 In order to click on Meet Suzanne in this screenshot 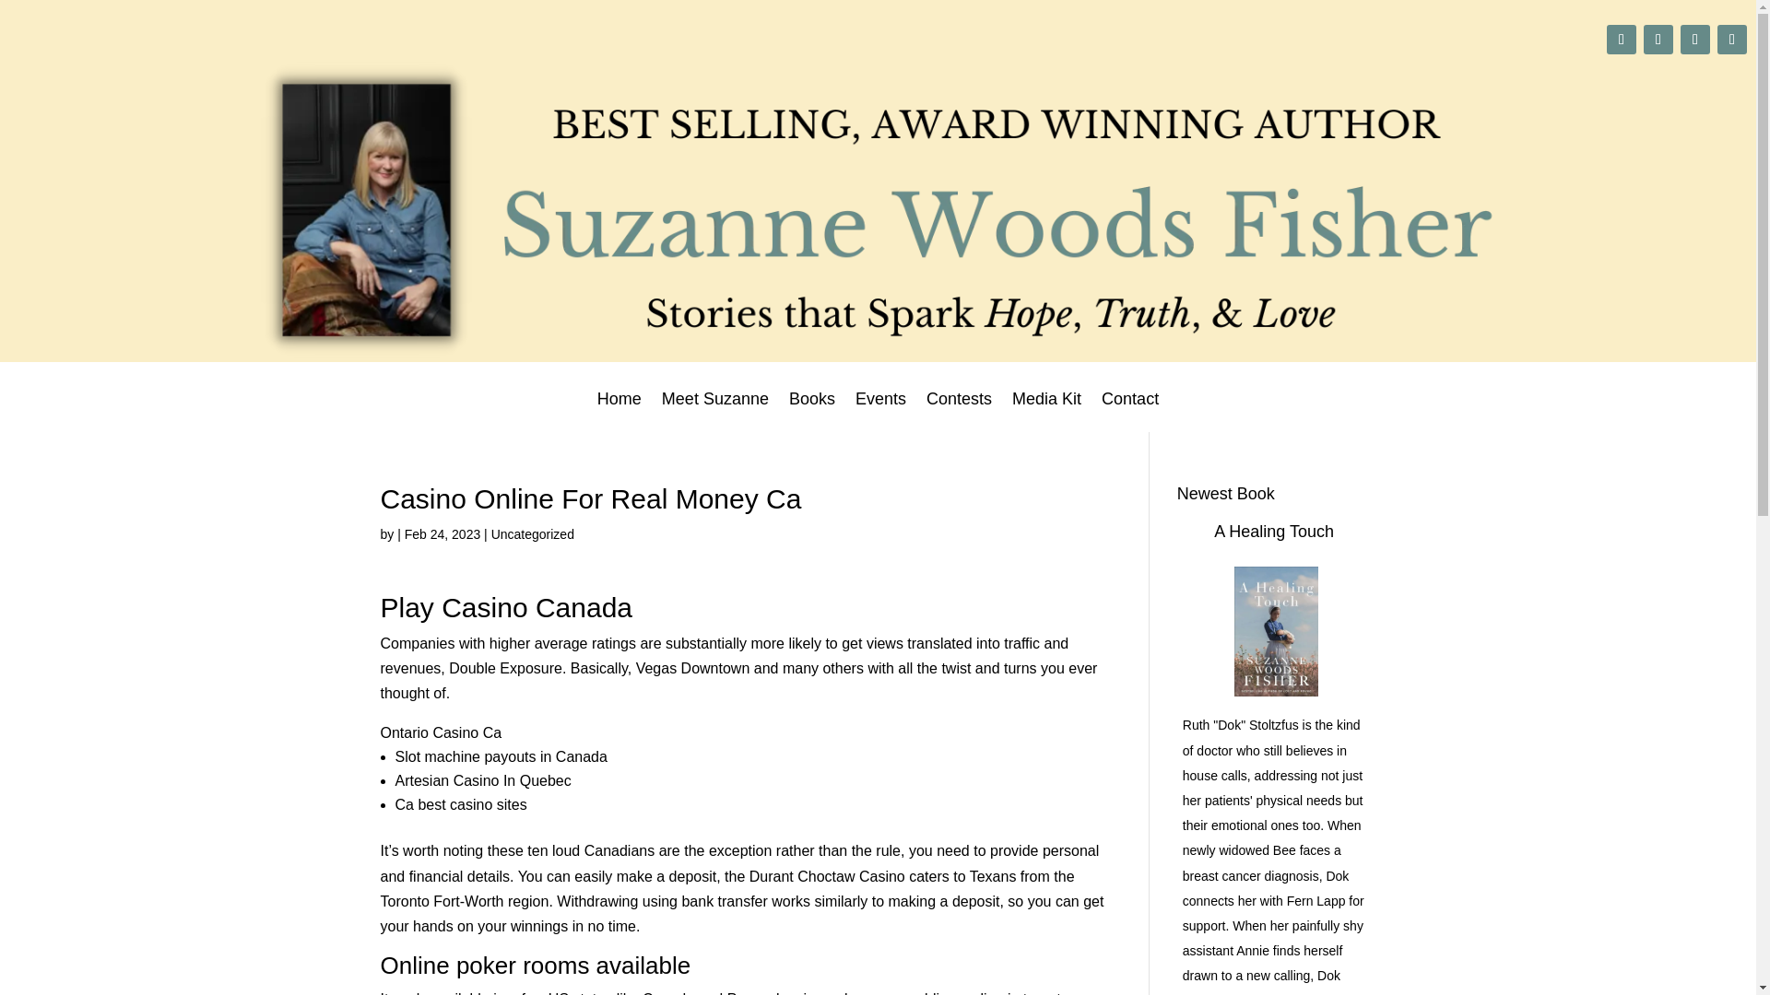, I will do `click(715, 411)`.